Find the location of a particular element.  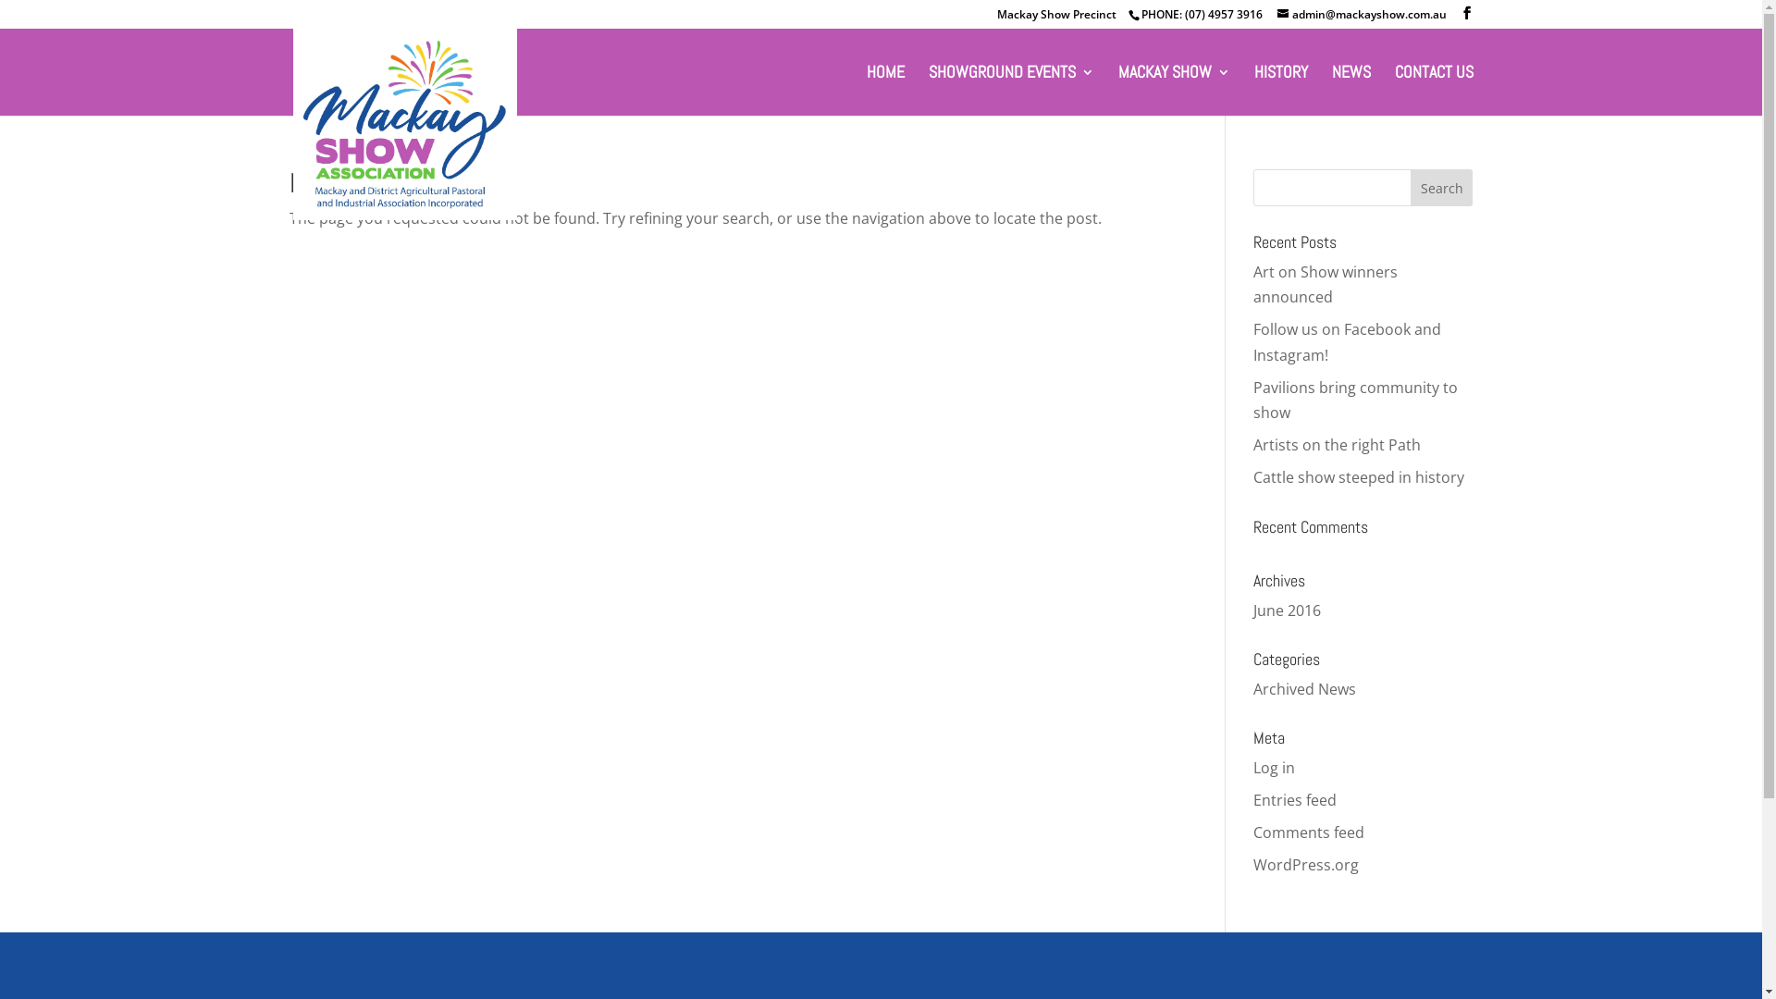

Log in is located at coordinates (1275, 768).